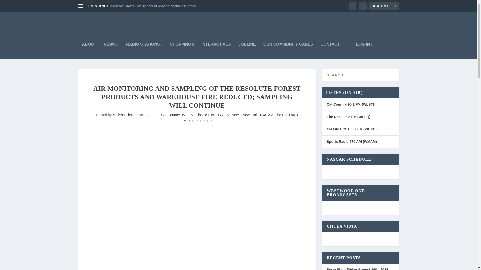 This screenshot has width=481, height=270. What do you see at coordinates (258, 115) in the screenshot?
I see `News Talk 1340 AM` at bounding box center [258, 115].